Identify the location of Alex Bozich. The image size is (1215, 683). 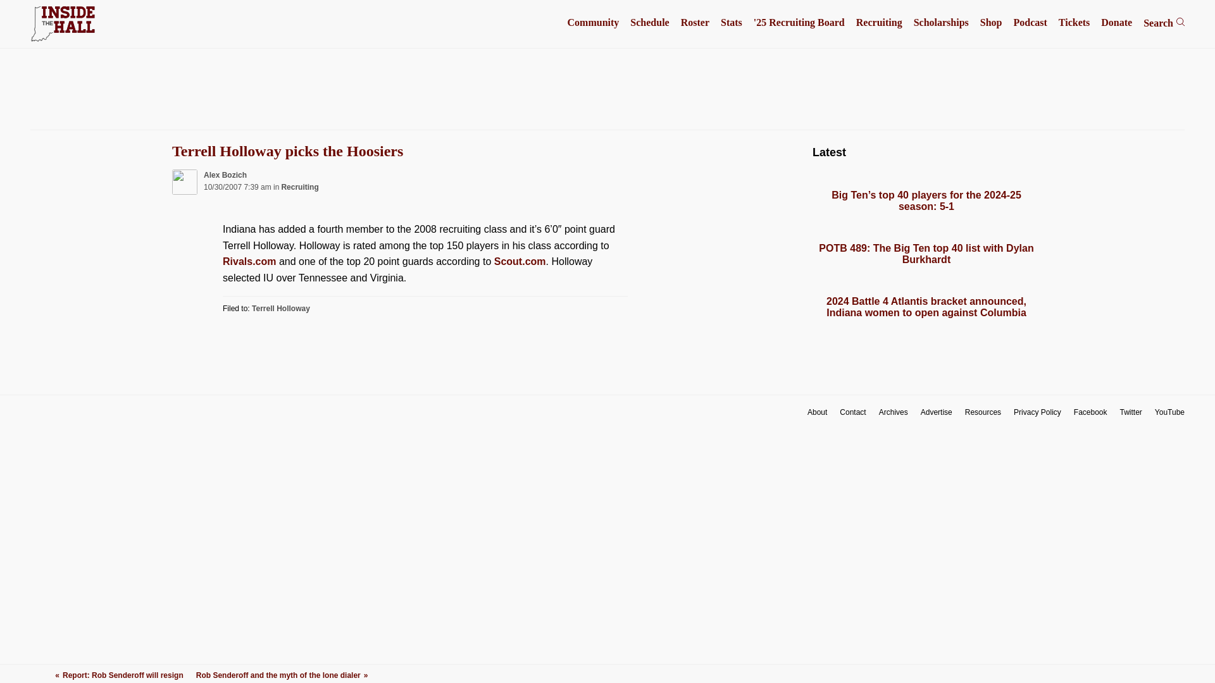
(225, 175).